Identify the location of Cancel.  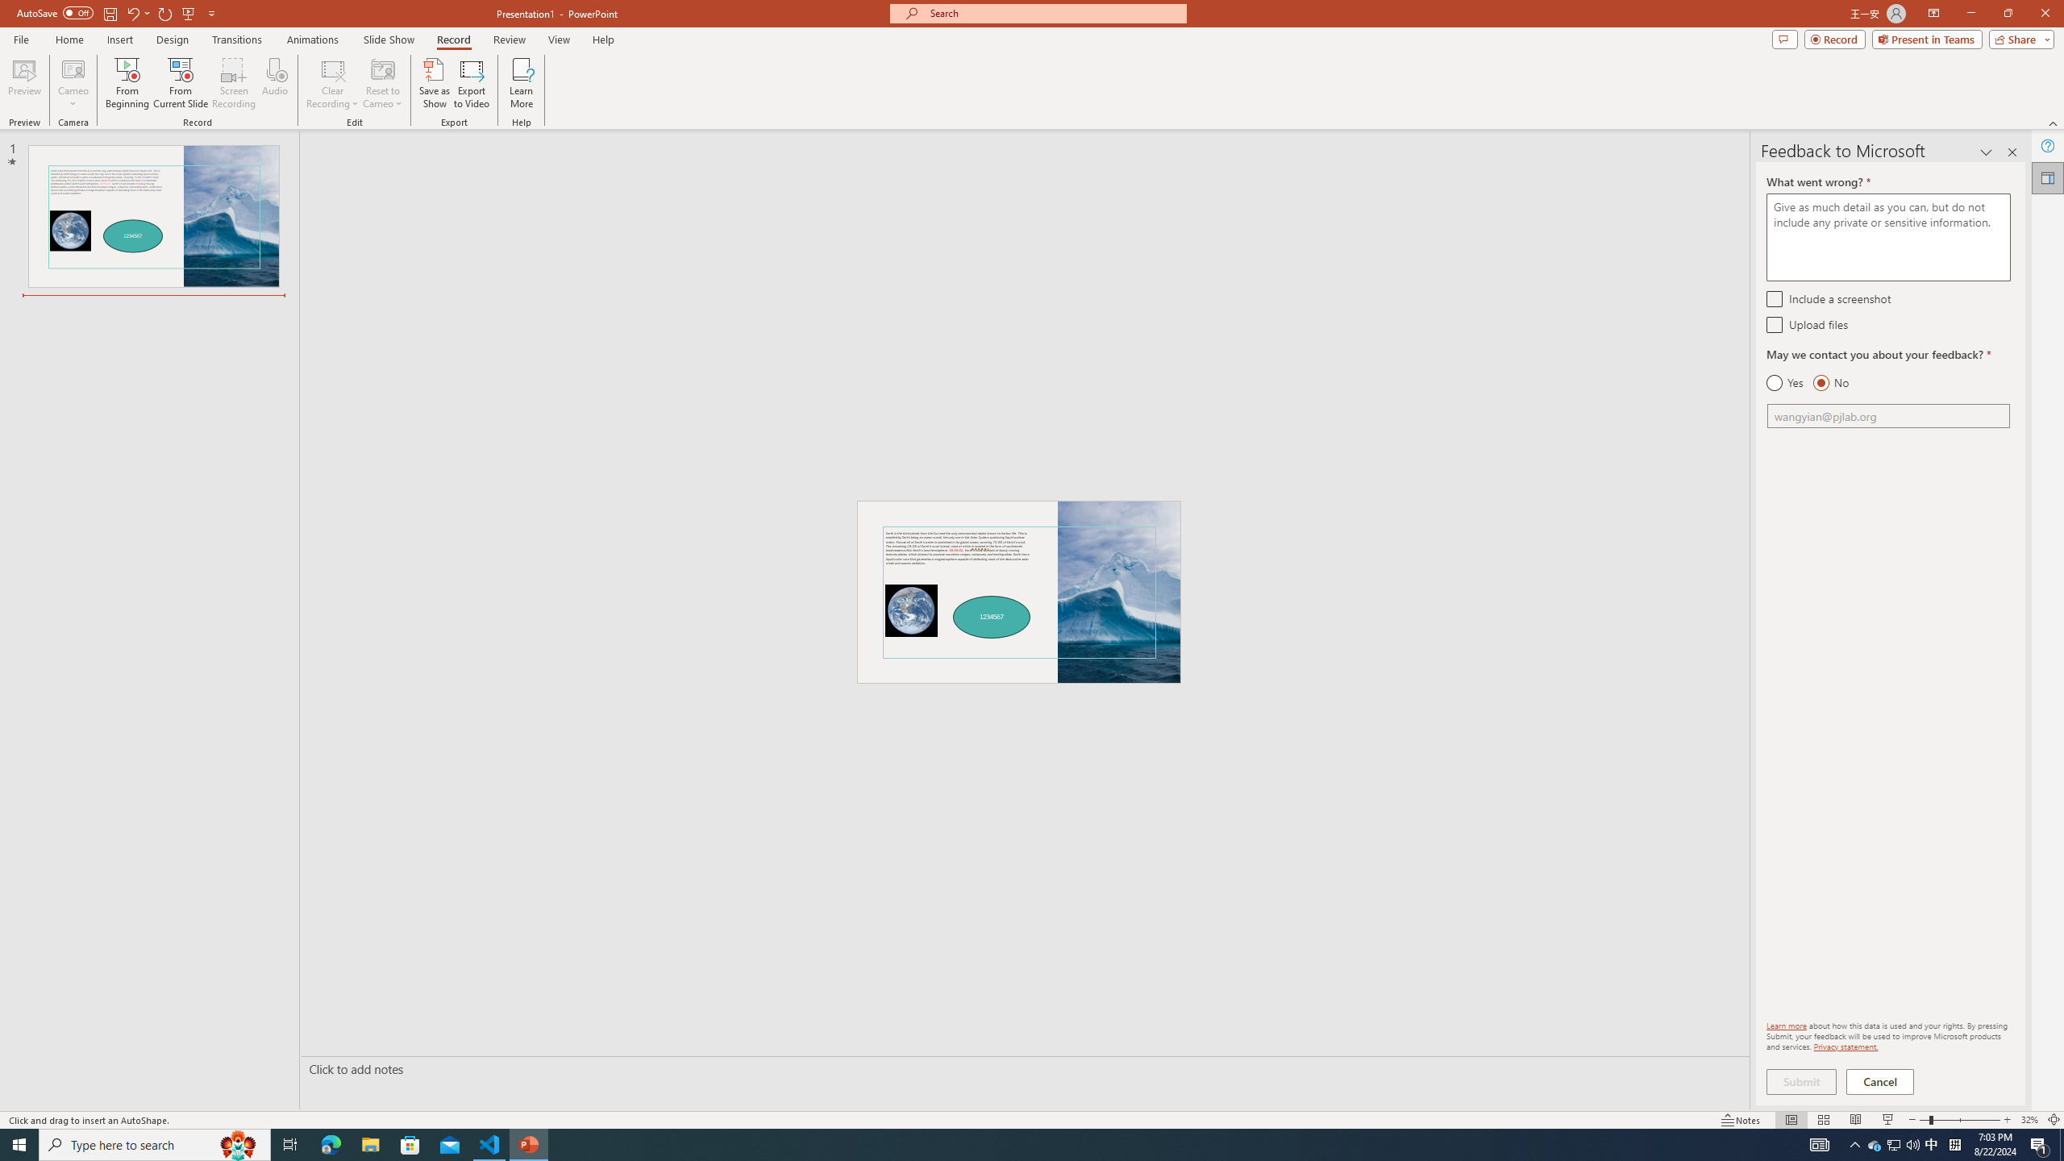
(1881, 1082).